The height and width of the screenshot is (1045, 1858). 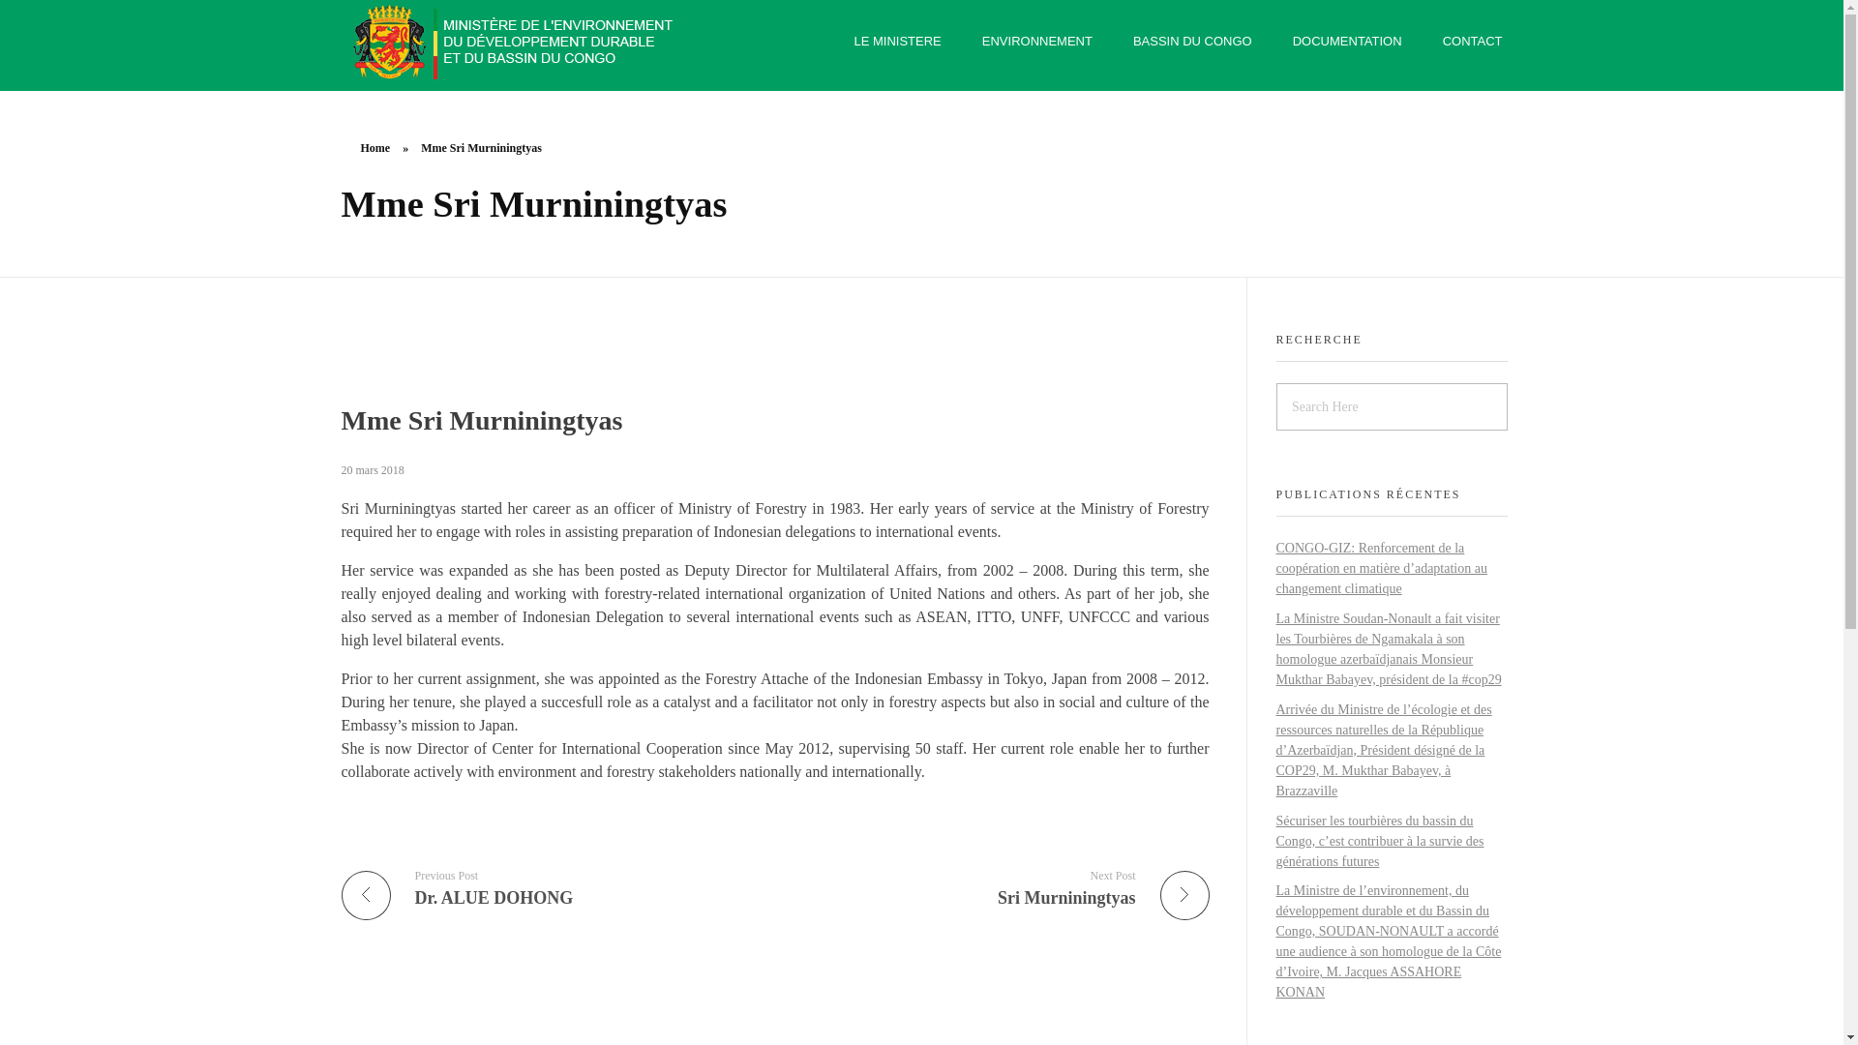 What do you see at coordinates (375, 147) in the screenshot?
I see `LE MINISTERE` at bounding box center [375, 147].